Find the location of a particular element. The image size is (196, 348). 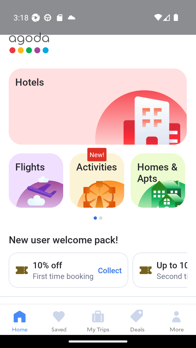

Collect is located at coordinates (110, 270).